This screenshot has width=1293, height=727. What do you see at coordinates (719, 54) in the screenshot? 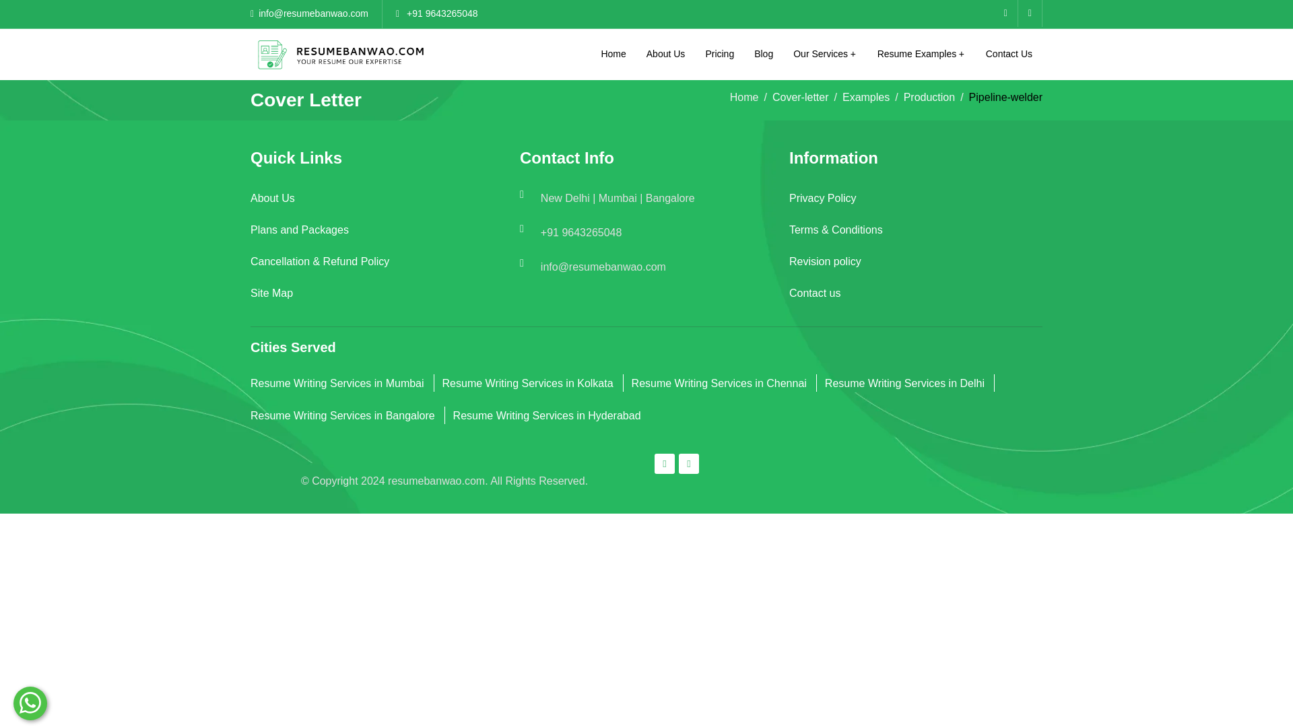
I see `Pricing` at bounding box center [719, 54].